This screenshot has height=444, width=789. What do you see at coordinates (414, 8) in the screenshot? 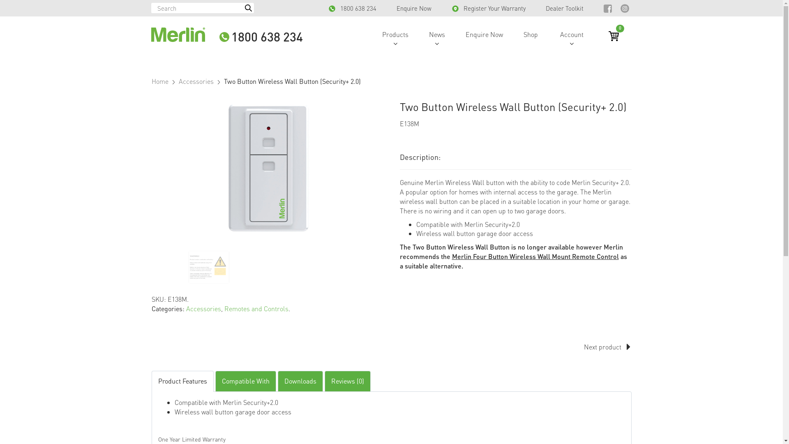
I see `Enquire Now` at bounding box center [414, 8].